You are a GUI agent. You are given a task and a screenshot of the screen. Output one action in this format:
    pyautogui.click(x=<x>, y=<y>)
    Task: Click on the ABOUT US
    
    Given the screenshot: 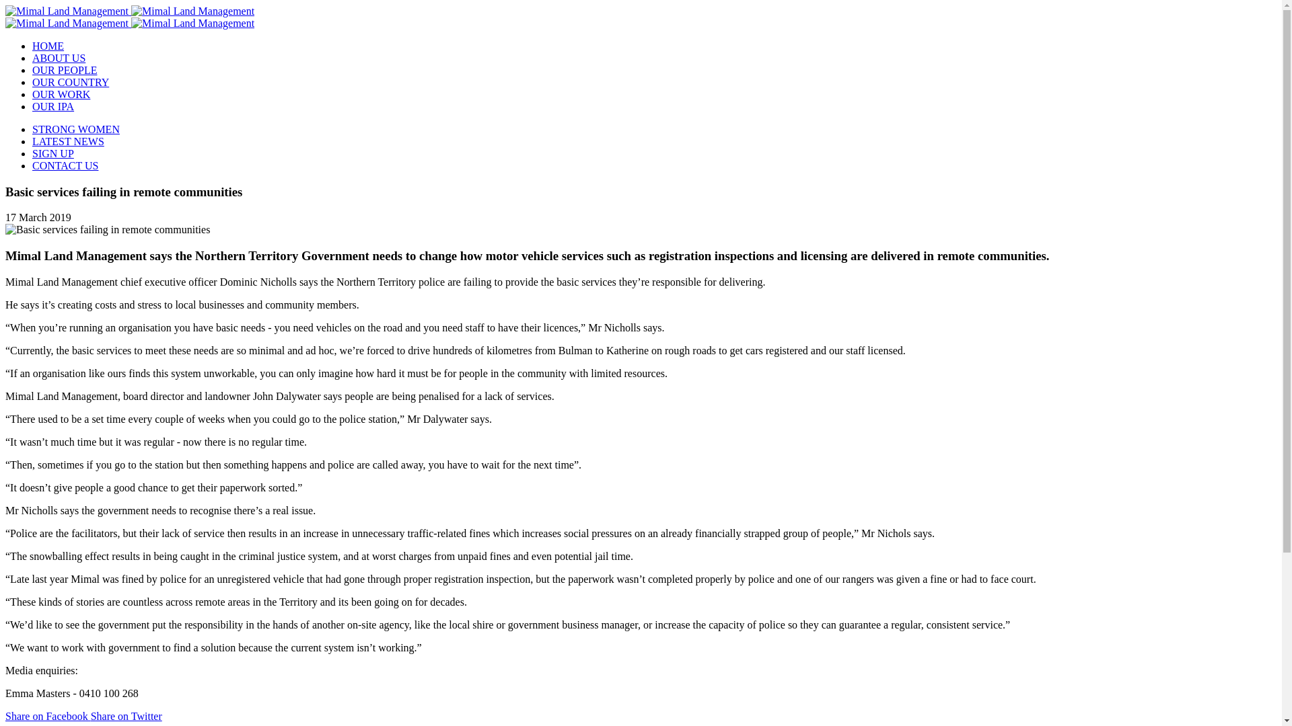 What is the action you would take?
    pyautogui.click(x=59, y=58)
    